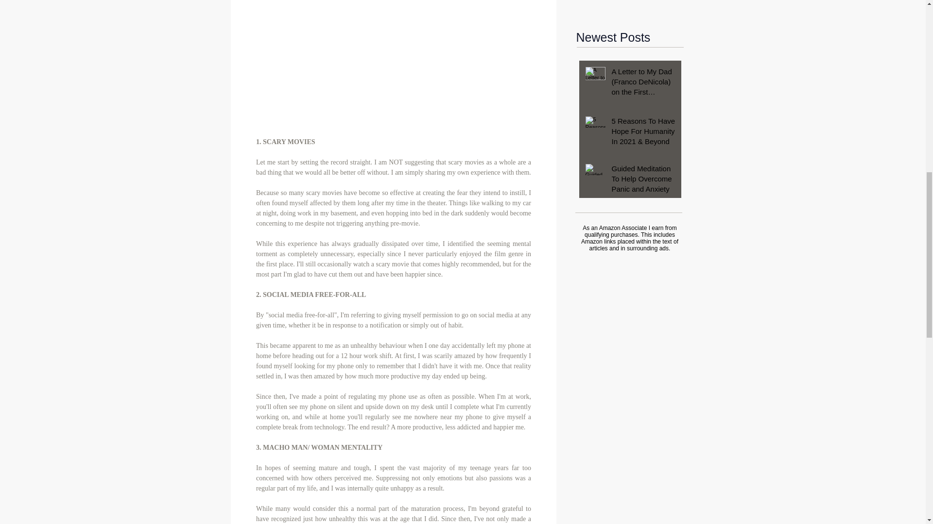 Image resolution: width=933 pixels, height=524 pixels. I want to click on Guided Meditation To Help Overcome Panic and Anxiety, so click(642, 180).